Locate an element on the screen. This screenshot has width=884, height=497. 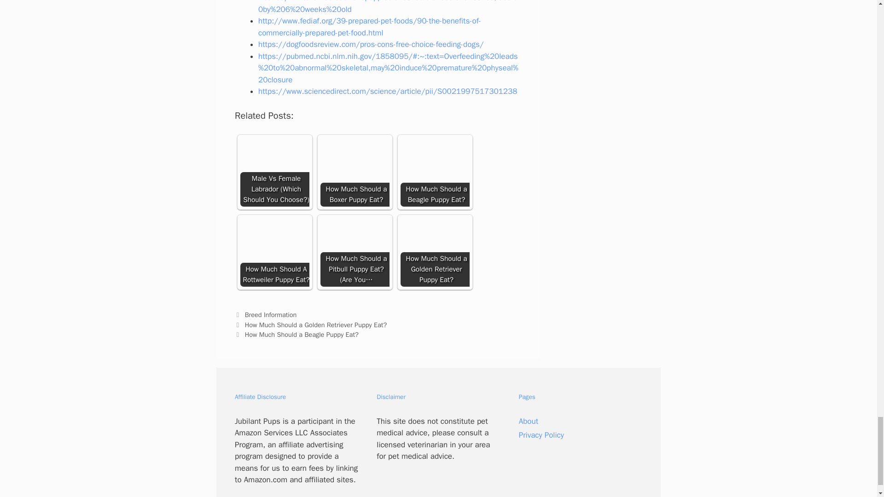
How Much Should a Golden Retriever Puppy Eat? is located at coordinates (435, 252).